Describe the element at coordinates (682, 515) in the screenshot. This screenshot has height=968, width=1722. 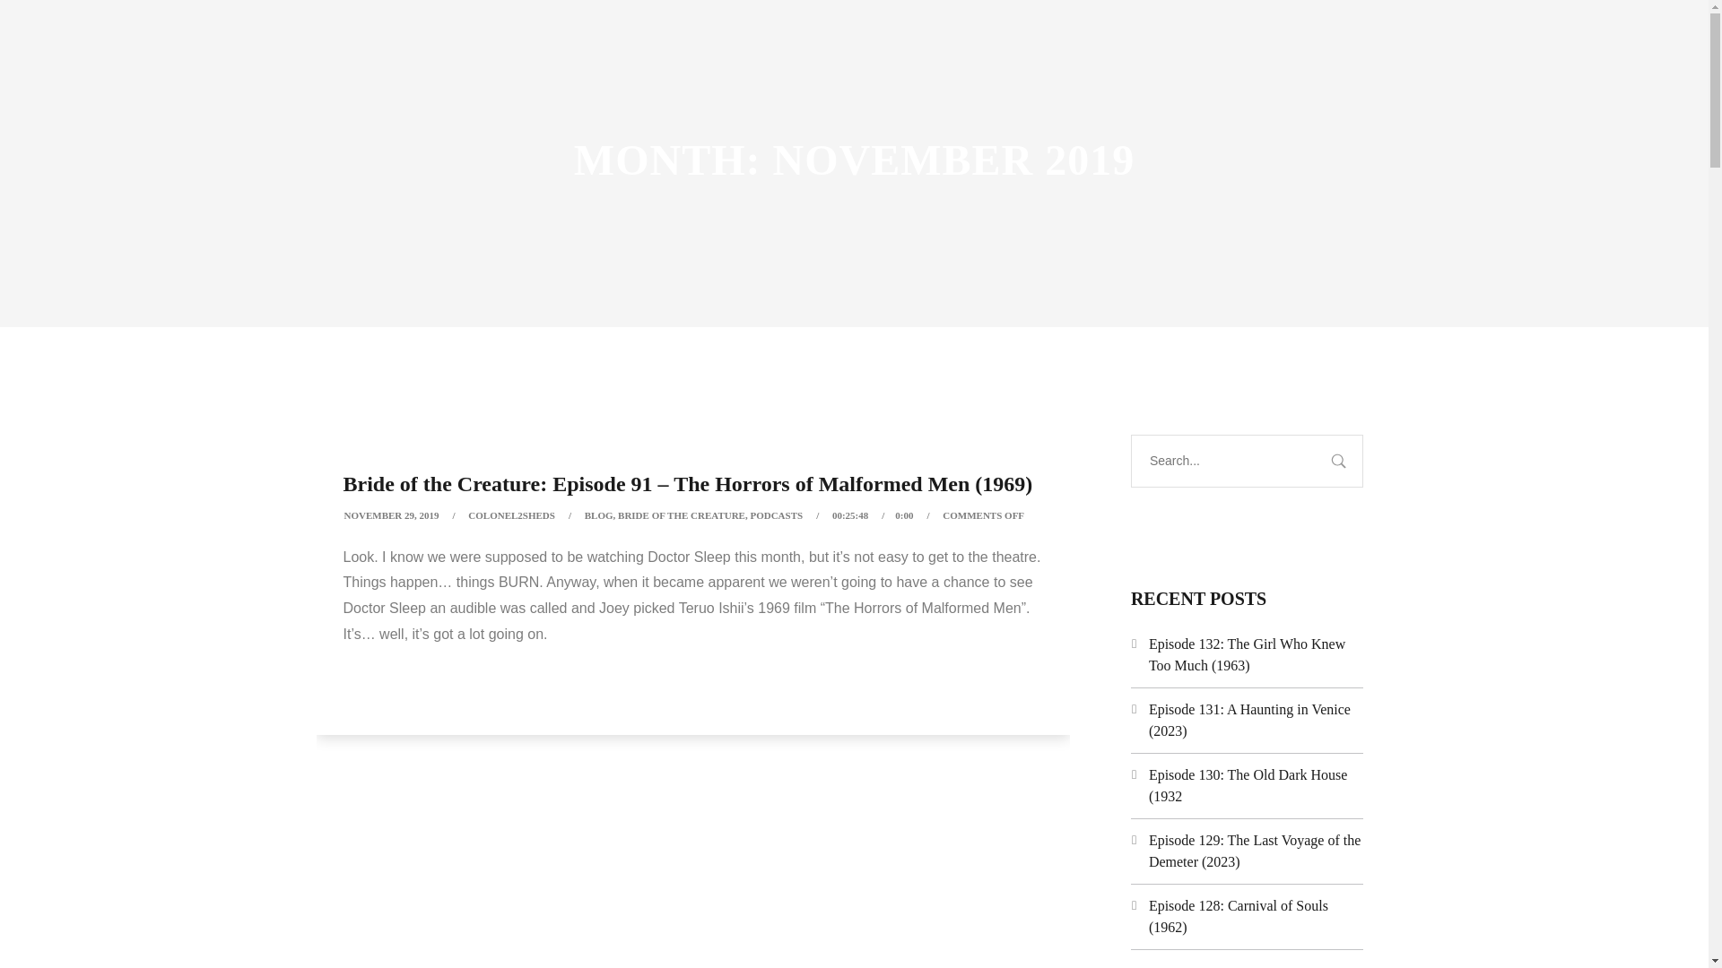
I see `BRIDE OF THE CREATURE` at that location.